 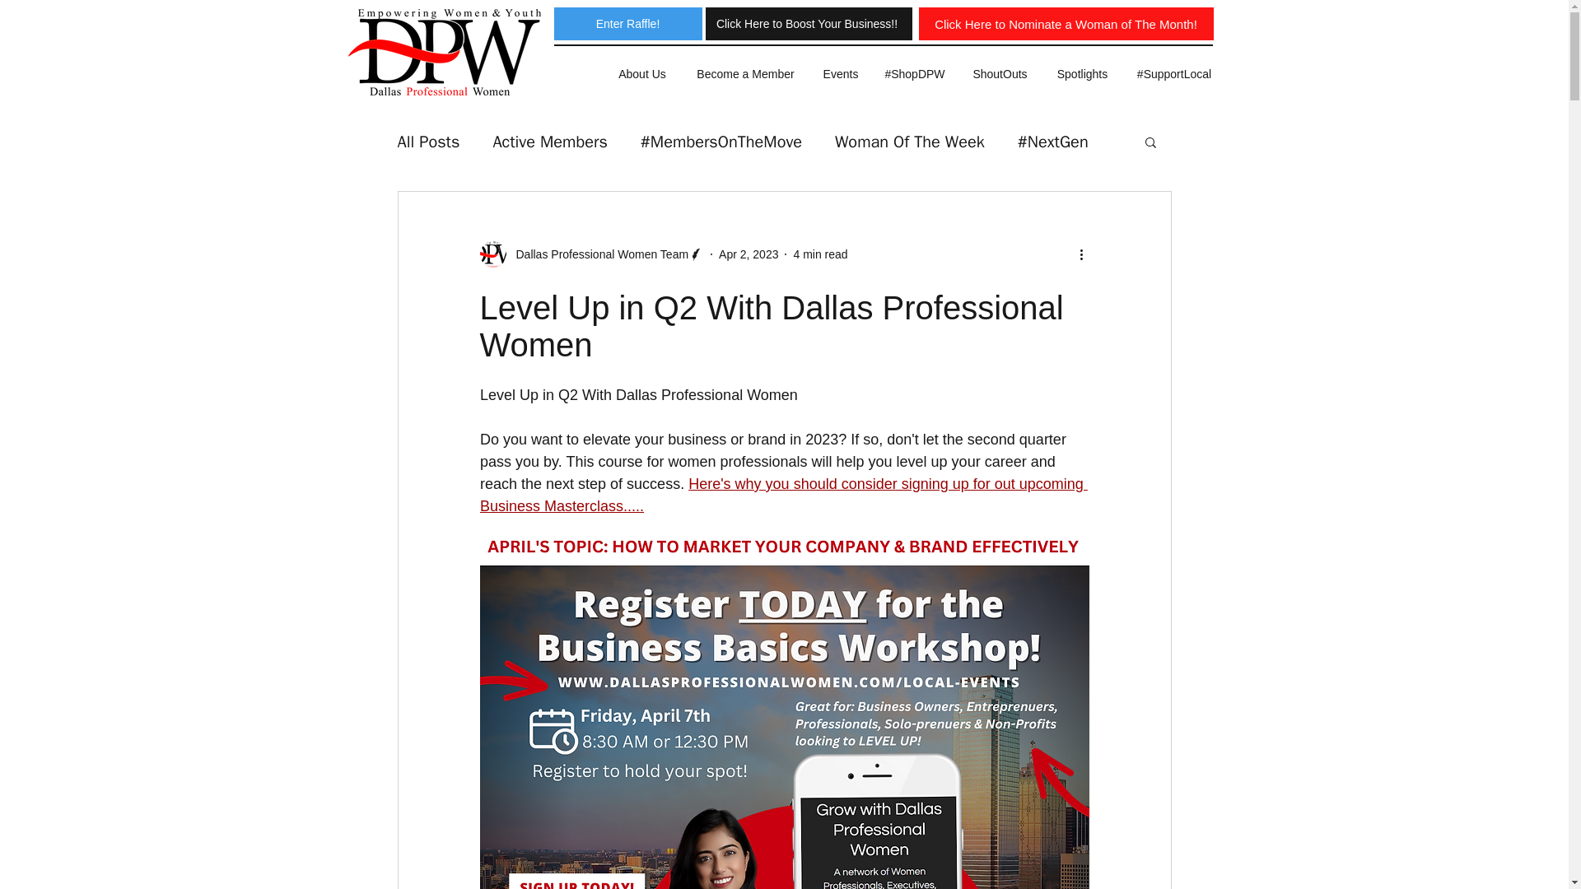 What do you see at coordinates (841, 74) in the screenshot?
I see `Events` at bounding box center [841, 74].